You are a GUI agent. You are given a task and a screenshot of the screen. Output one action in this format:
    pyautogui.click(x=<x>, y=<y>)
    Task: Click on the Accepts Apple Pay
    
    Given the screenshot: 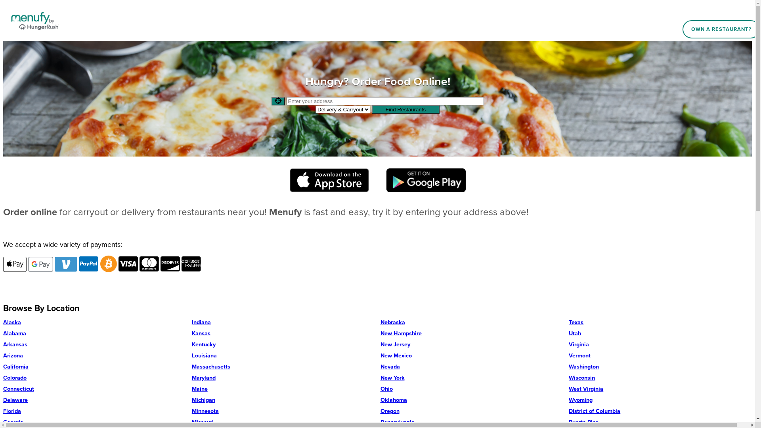 What is the action you would take?
    pyautogui.click(x=15, y=264)
    